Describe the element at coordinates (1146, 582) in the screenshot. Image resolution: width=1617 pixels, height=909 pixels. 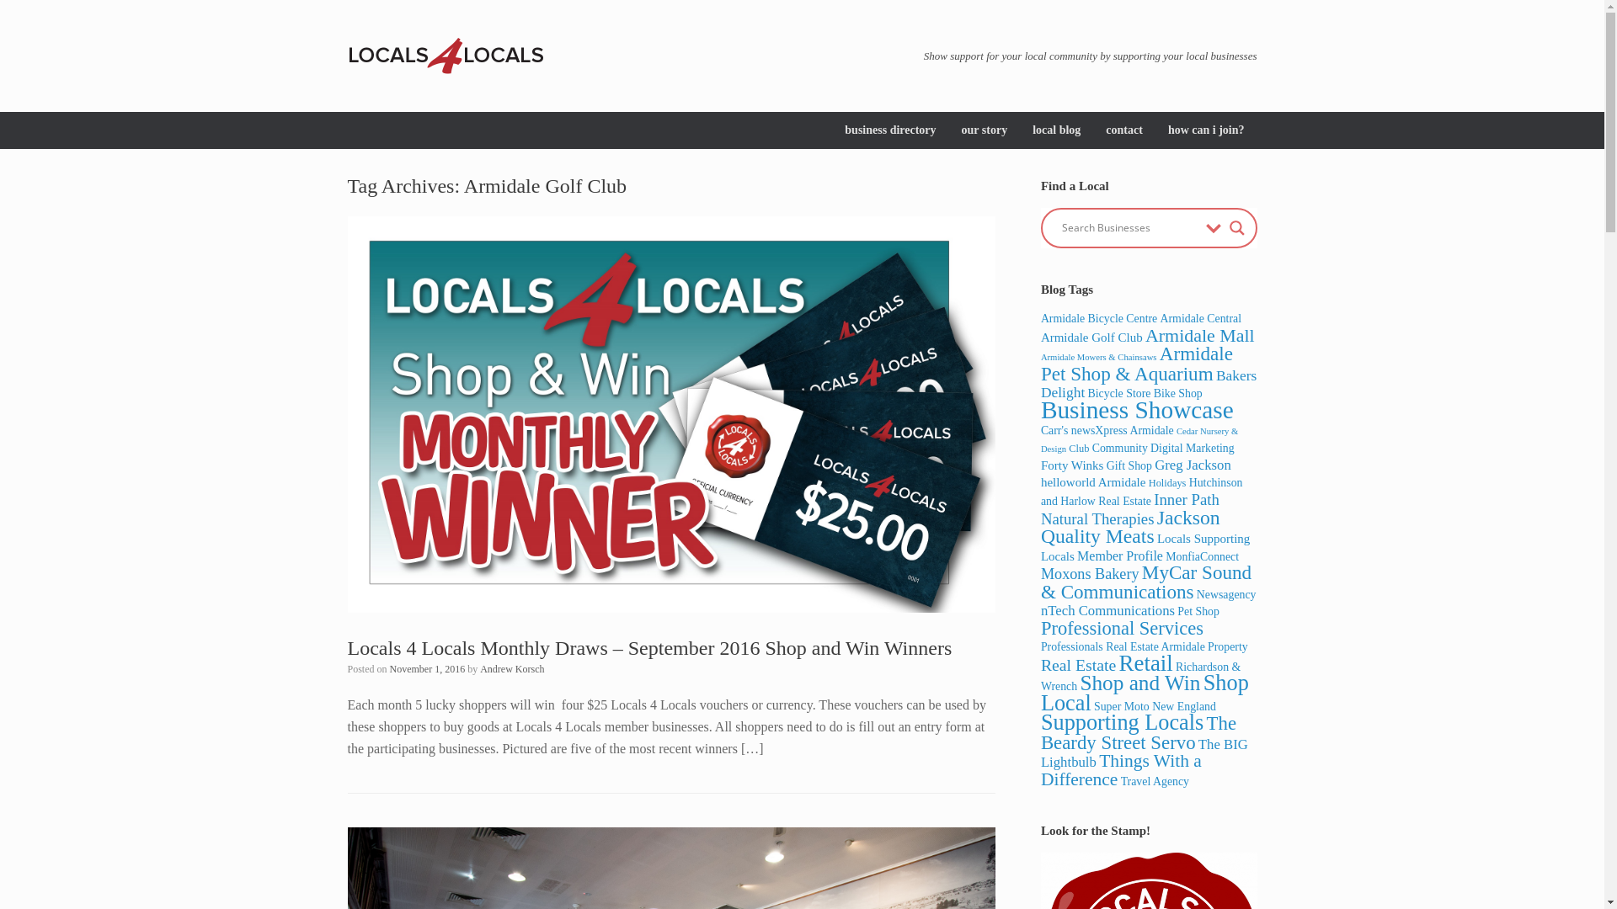
I see `MyCar Sound & Communications` at that location.